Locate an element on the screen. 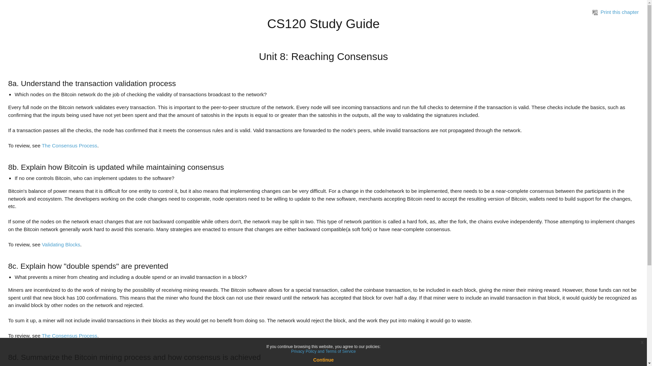  Validating Blocks is located at coordinates (61, 244).